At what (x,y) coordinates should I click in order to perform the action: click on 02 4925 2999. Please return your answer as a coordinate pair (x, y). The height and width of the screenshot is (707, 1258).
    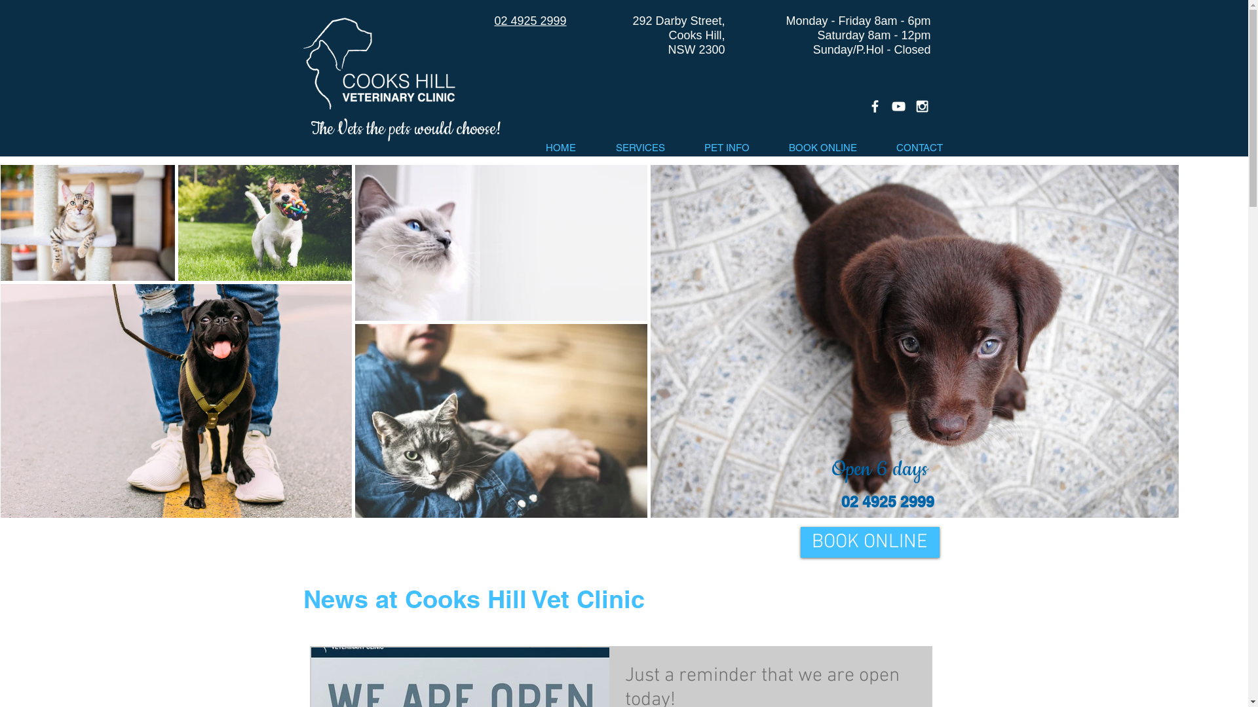
    Looking at the image, I should click on (888, 501).